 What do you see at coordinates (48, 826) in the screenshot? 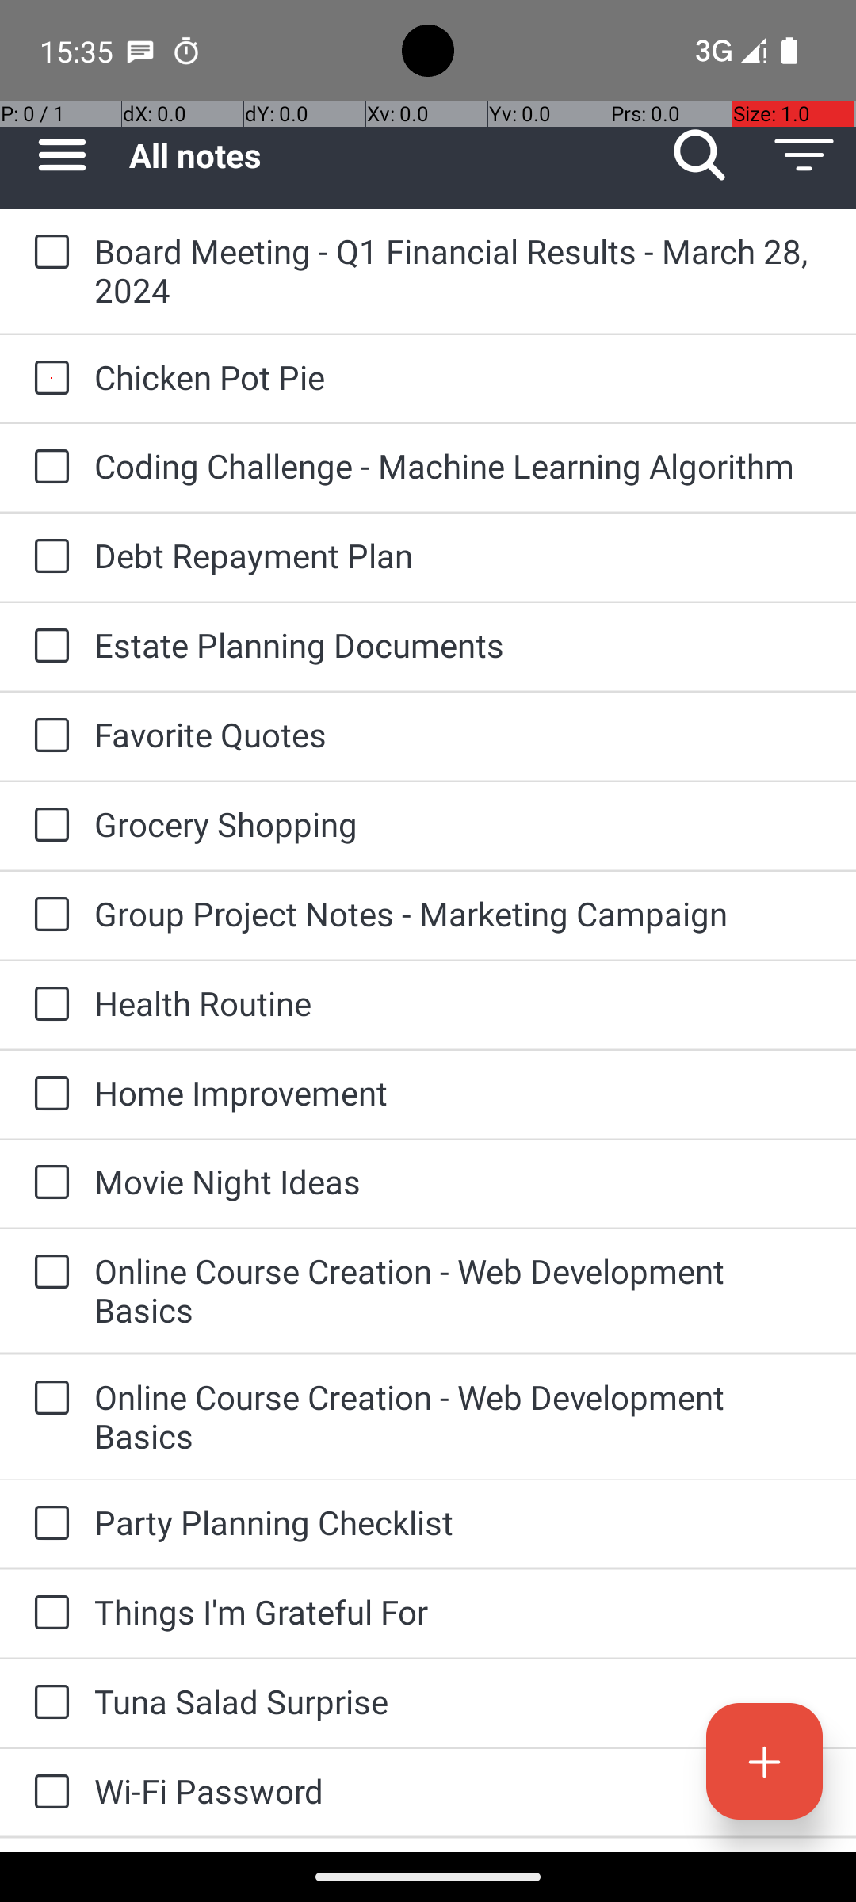
I see `to-do: Grocery Shopping` at bounding box center [48, 826].